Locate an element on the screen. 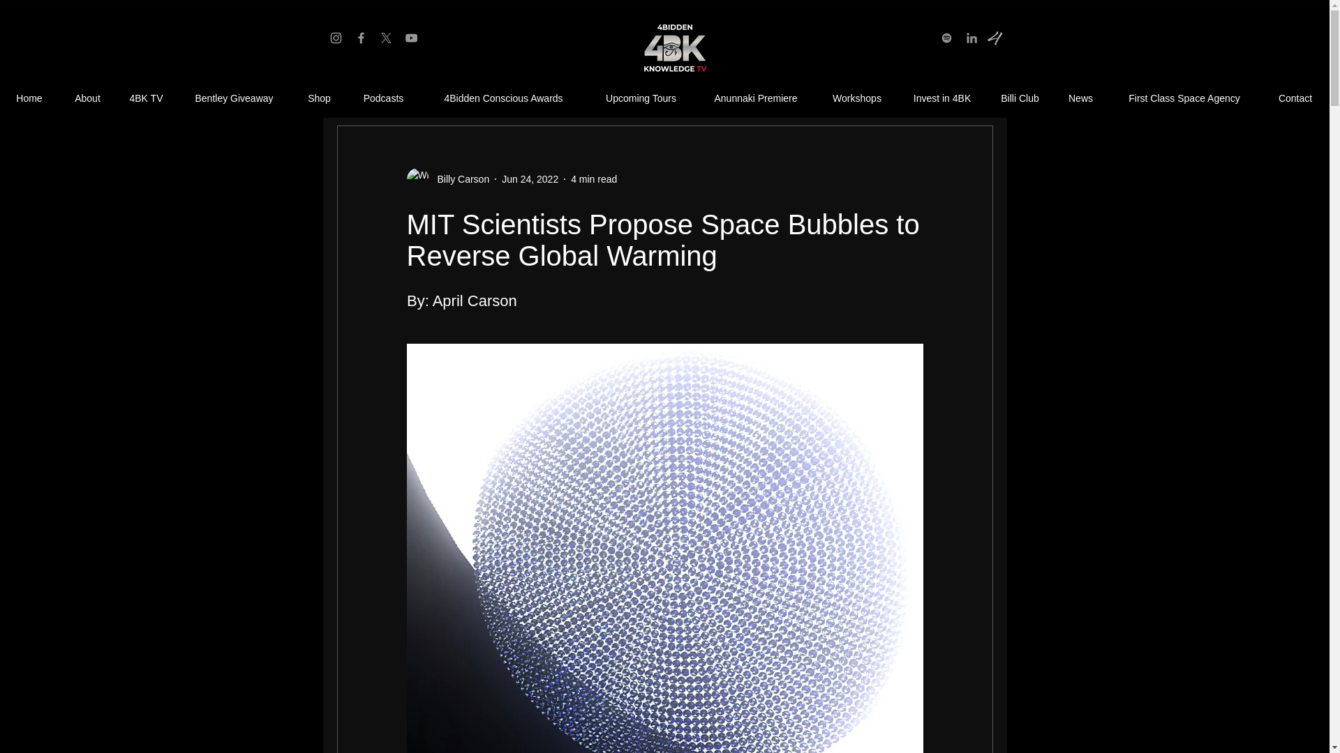 Image resolution: width=1340 pixels, height=753 pixels. 4BiddenKnowledge is located at coordinates (673, 49).